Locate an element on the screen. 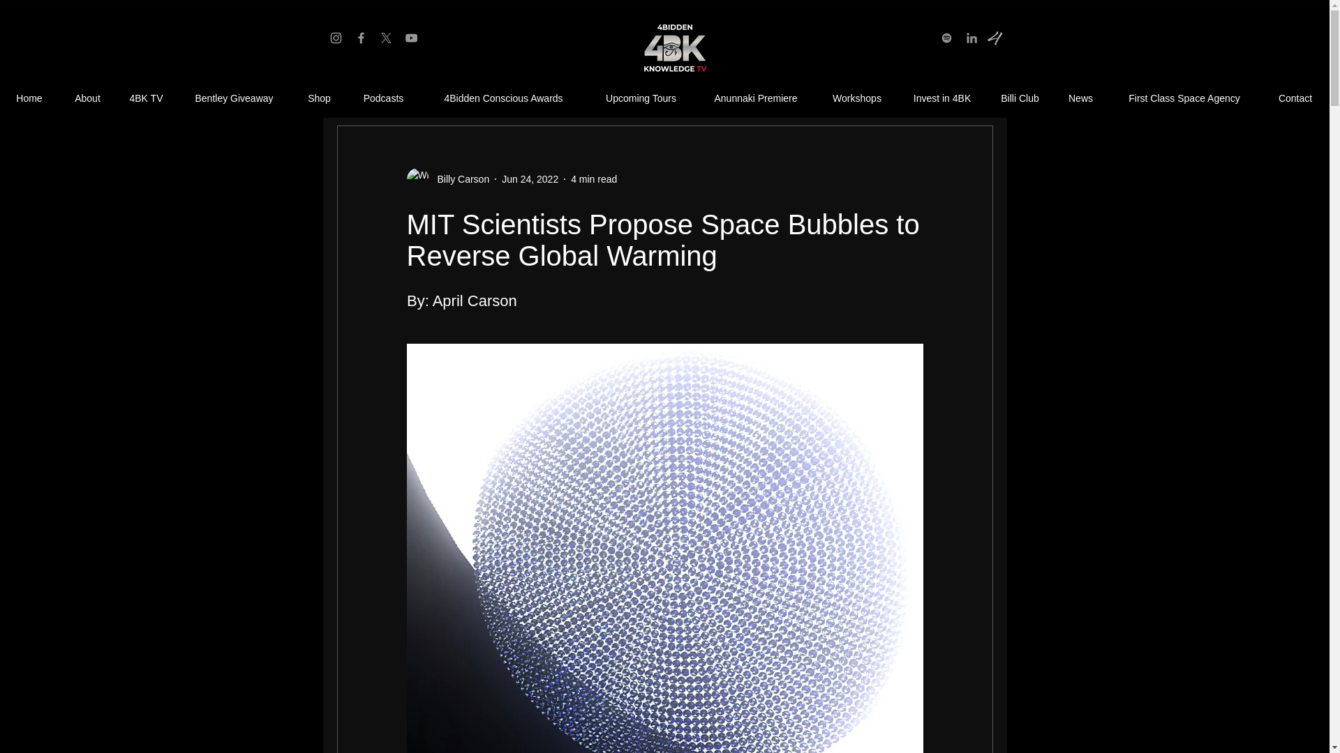 Image resolution: width=1340 pixels, height=753 pixels. 4BiddenKnowledge is located at coordinates (673, 49).